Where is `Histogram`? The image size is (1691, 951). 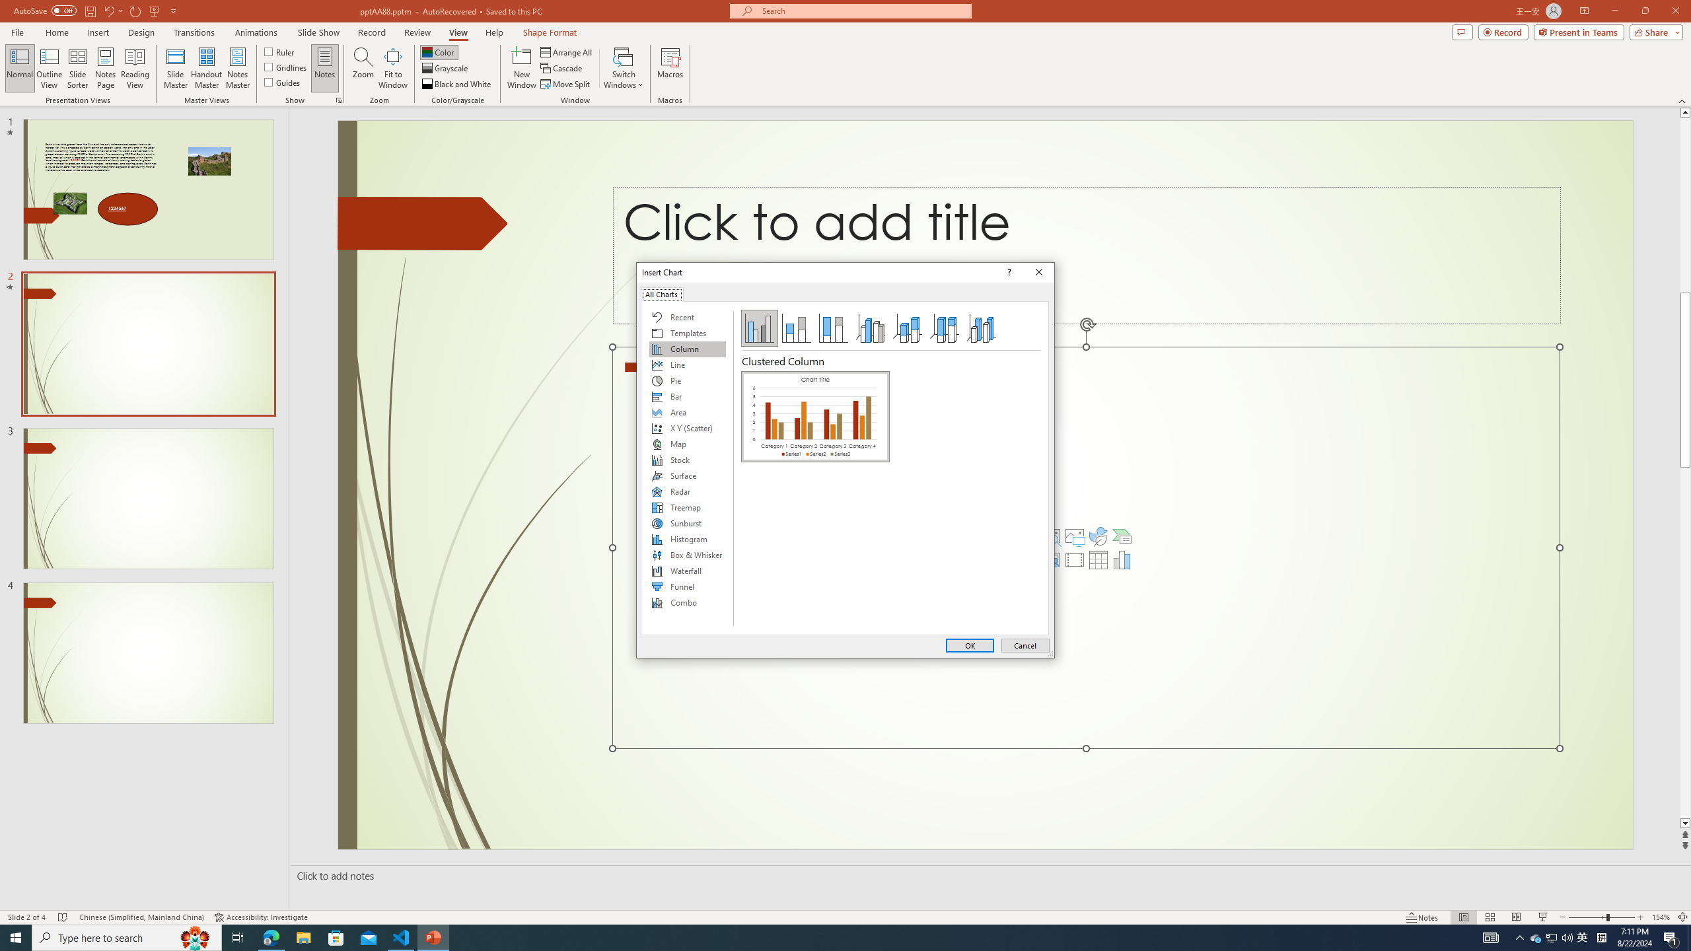
Histogram is located at coordinates (687, 539).